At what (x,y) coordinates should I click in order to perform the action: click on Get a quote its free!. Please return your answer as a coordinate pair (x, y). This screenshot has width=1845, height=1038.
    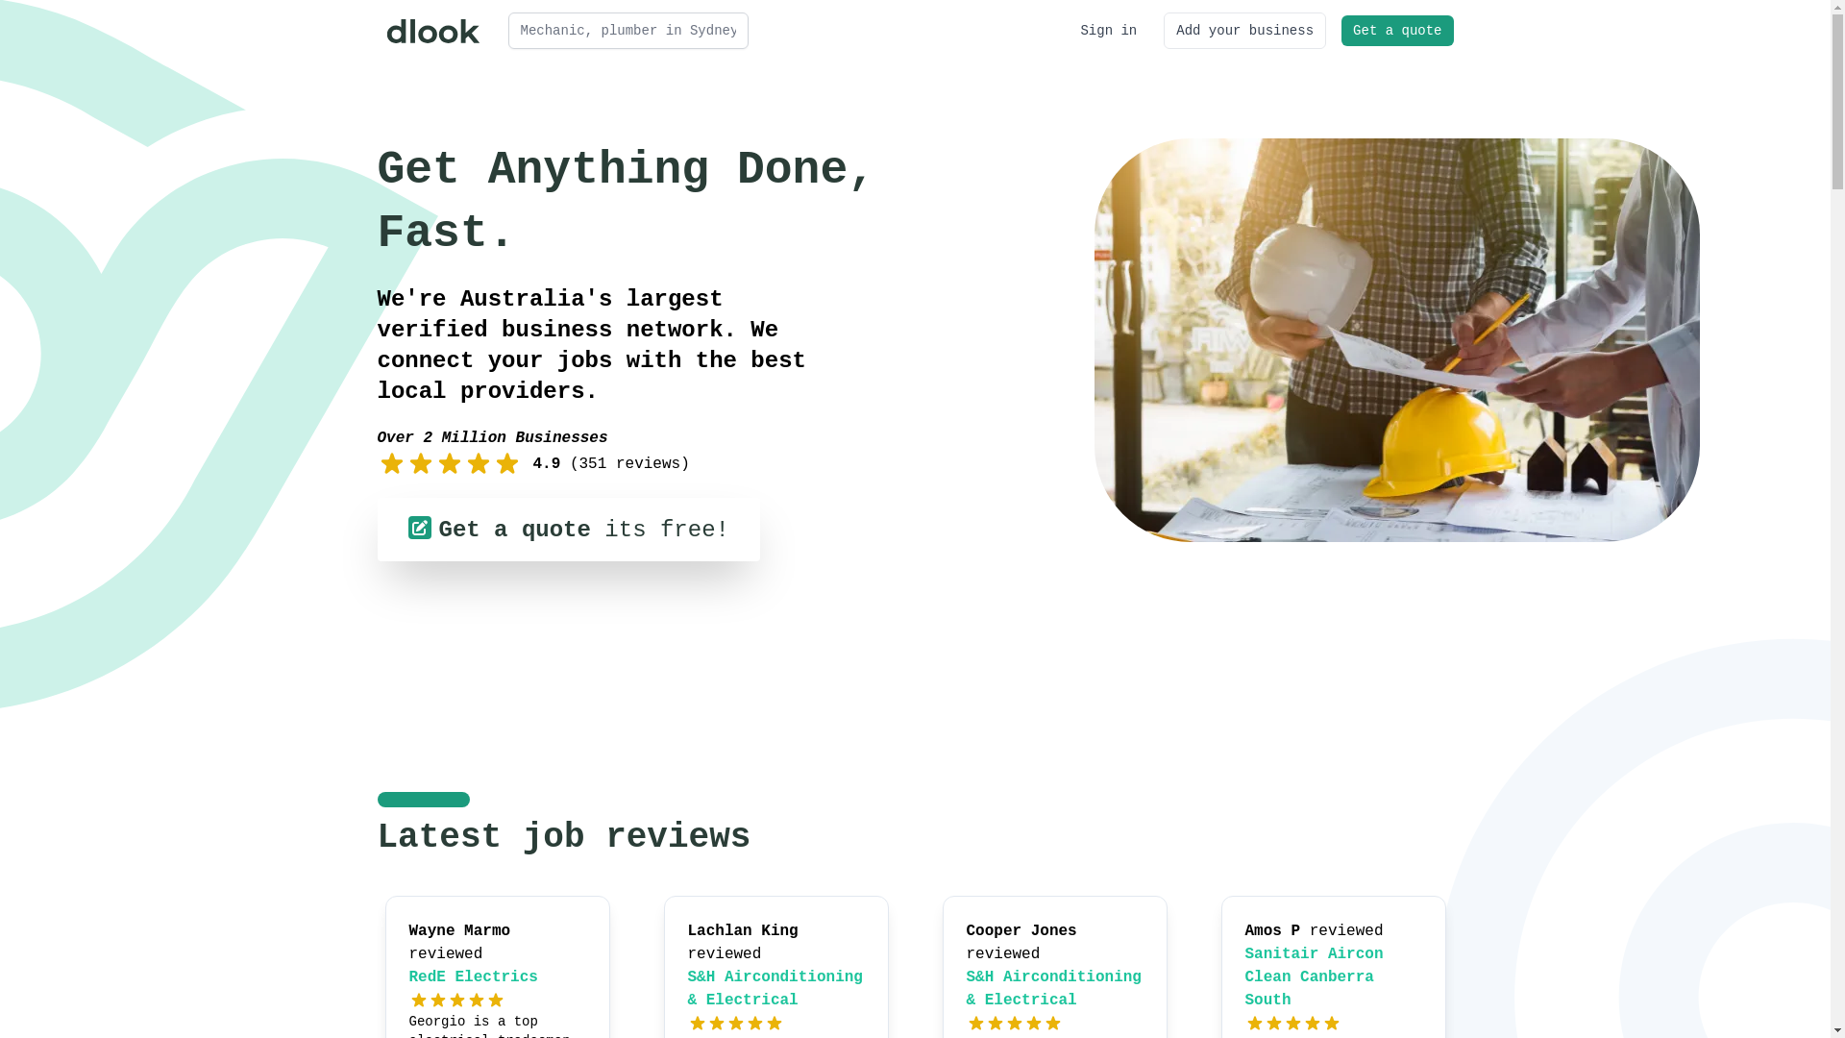
    Looking at the image, I should click on (568, 530).